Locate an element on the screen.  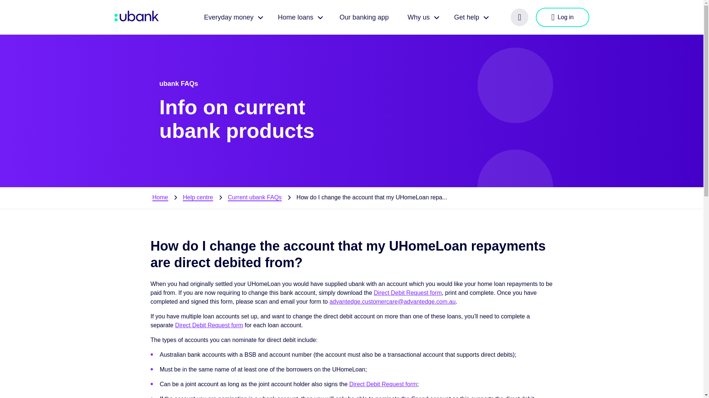
Get help is located at coordinates (470, 17).